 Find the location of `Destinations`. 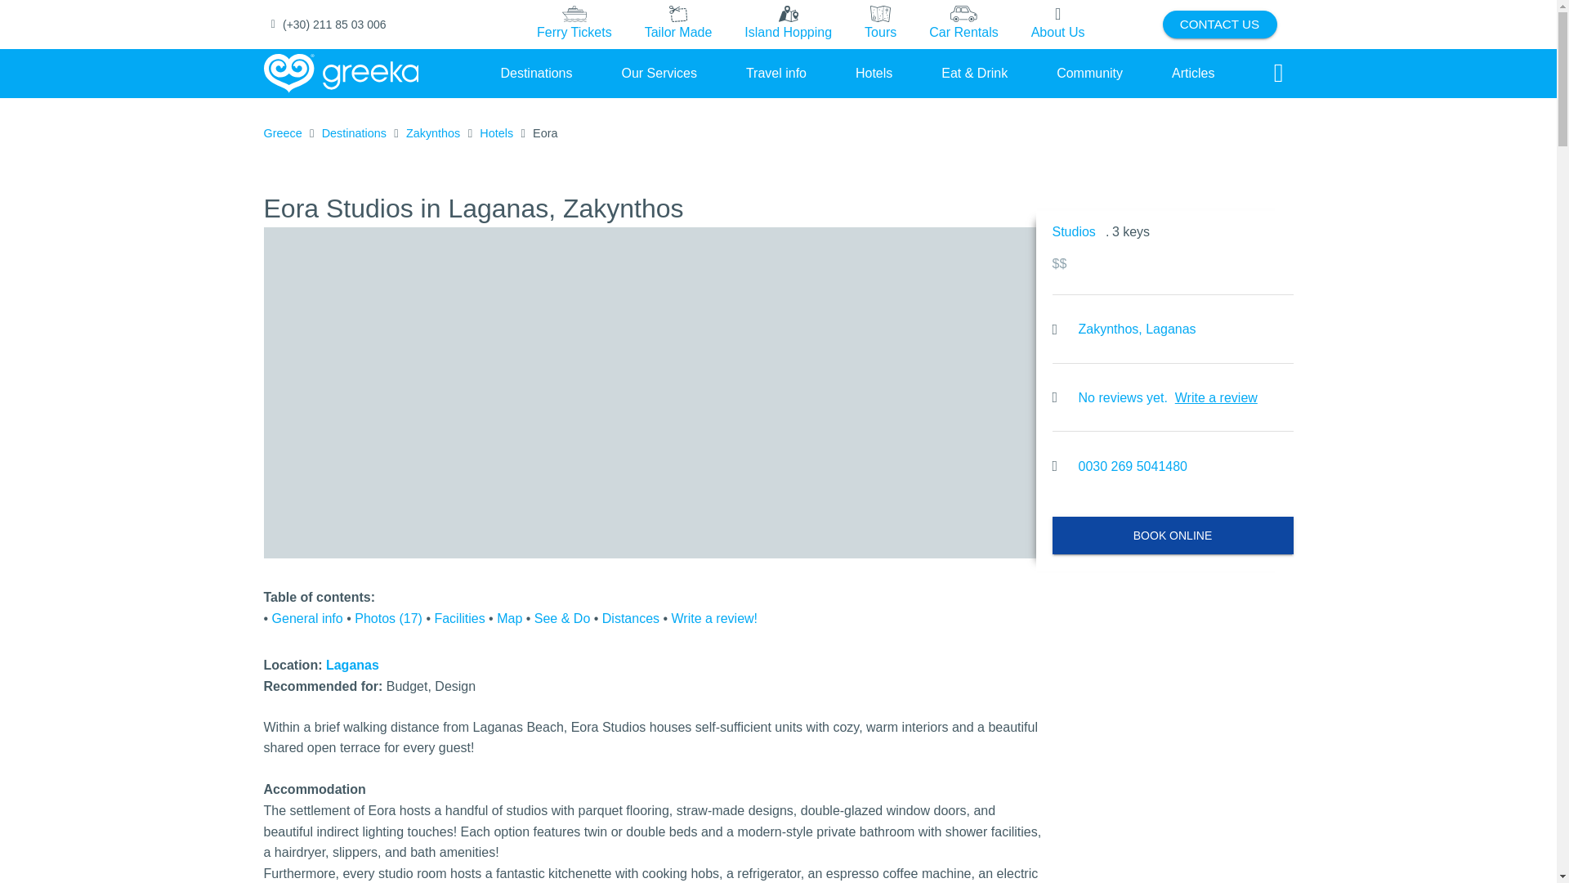

Destinations is located at coordinates (536, 73).